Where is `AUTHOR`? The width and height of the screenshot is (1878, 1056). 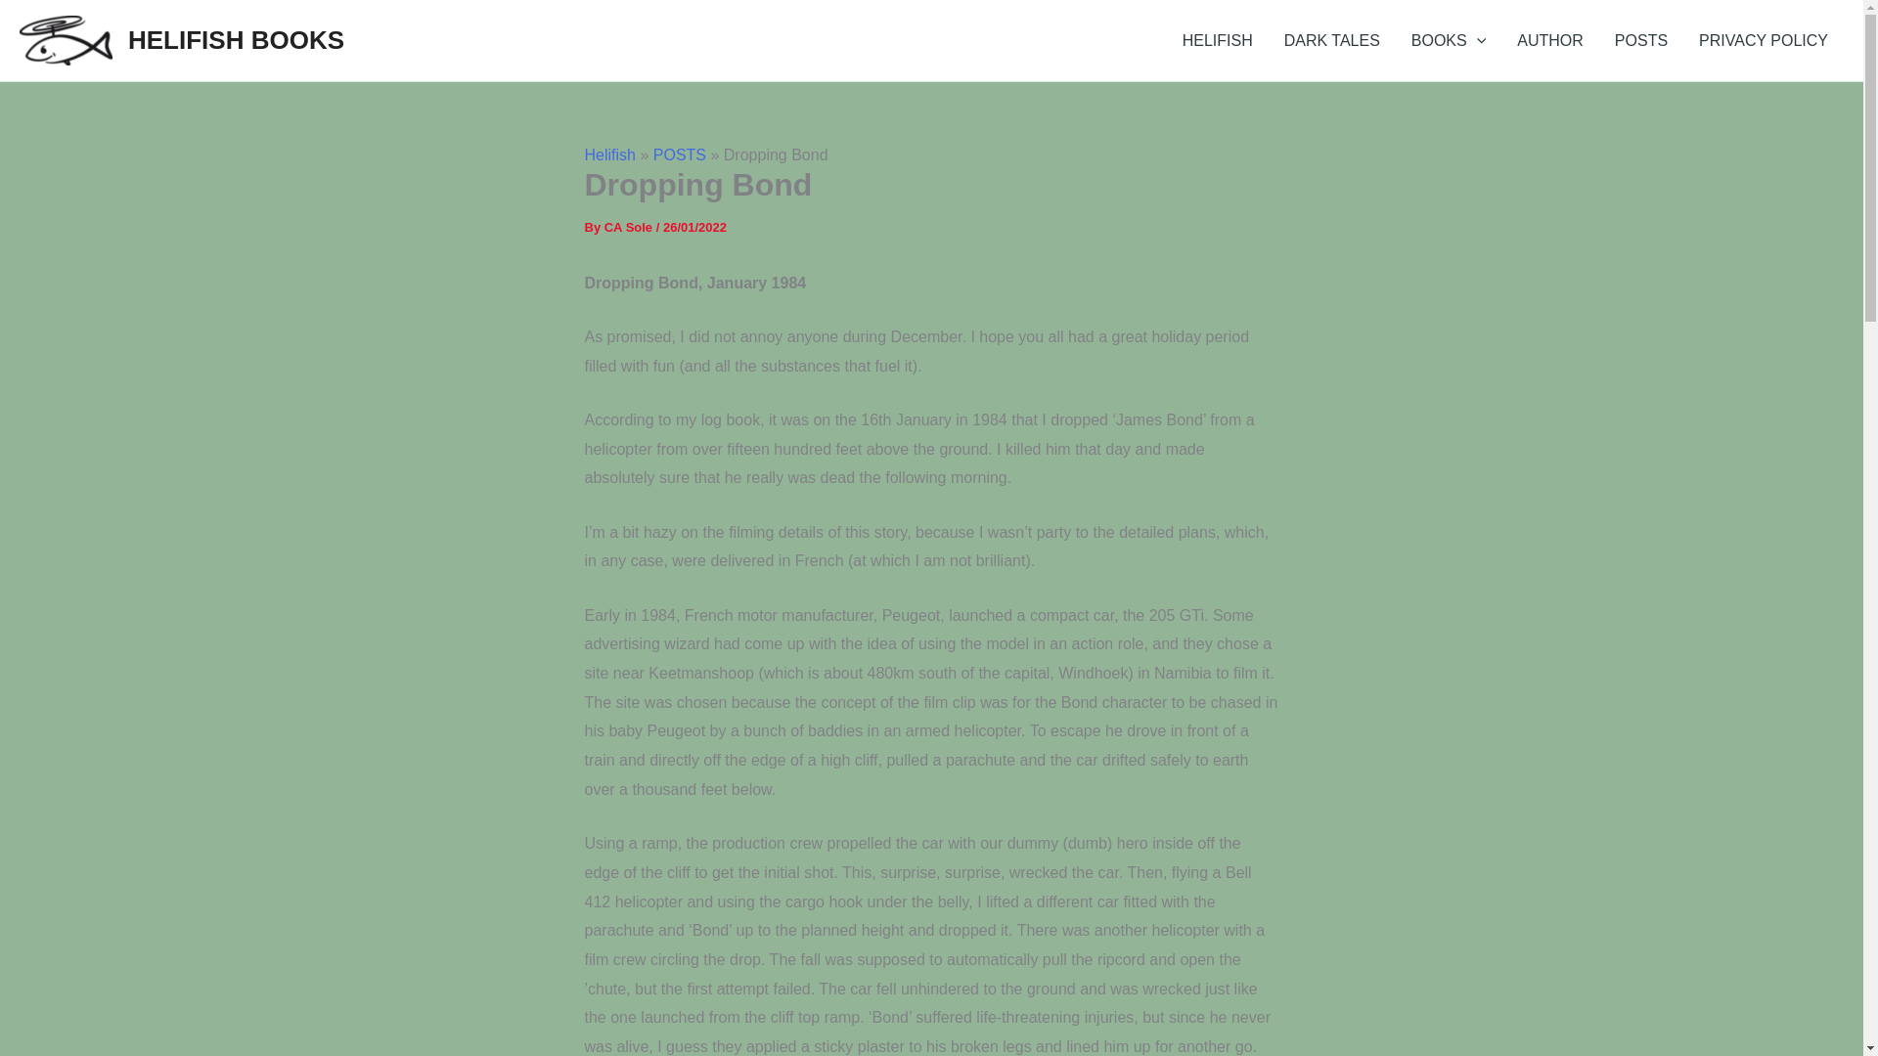 AUTHOR is located at coordinates (1549, 41).